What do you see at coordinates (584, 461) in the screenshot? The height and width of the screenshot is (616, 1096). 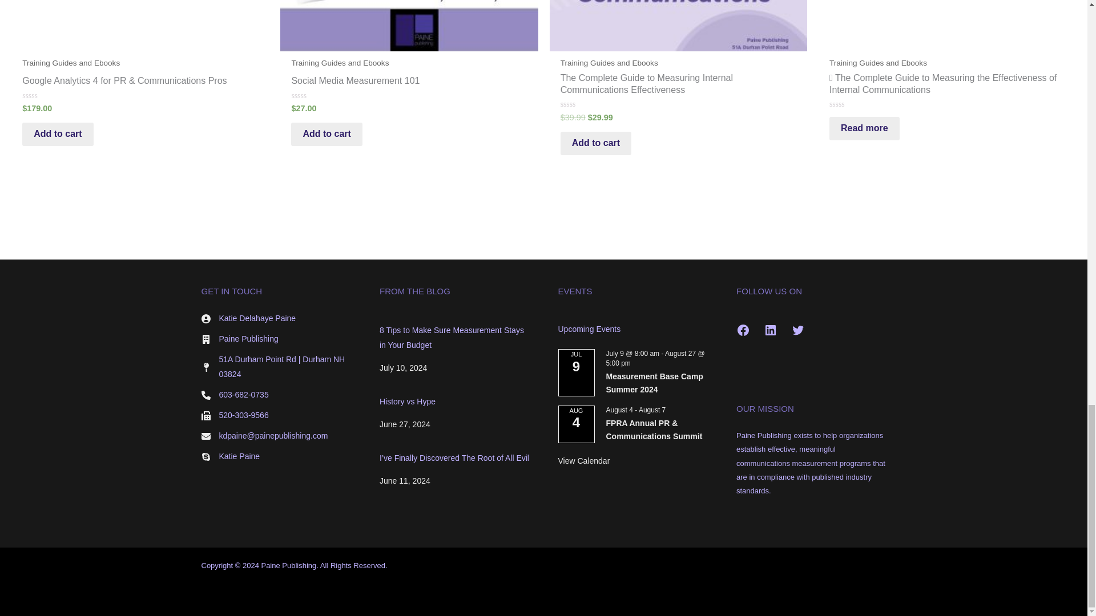 I see `View more events.` at bounding box center [584, 461].